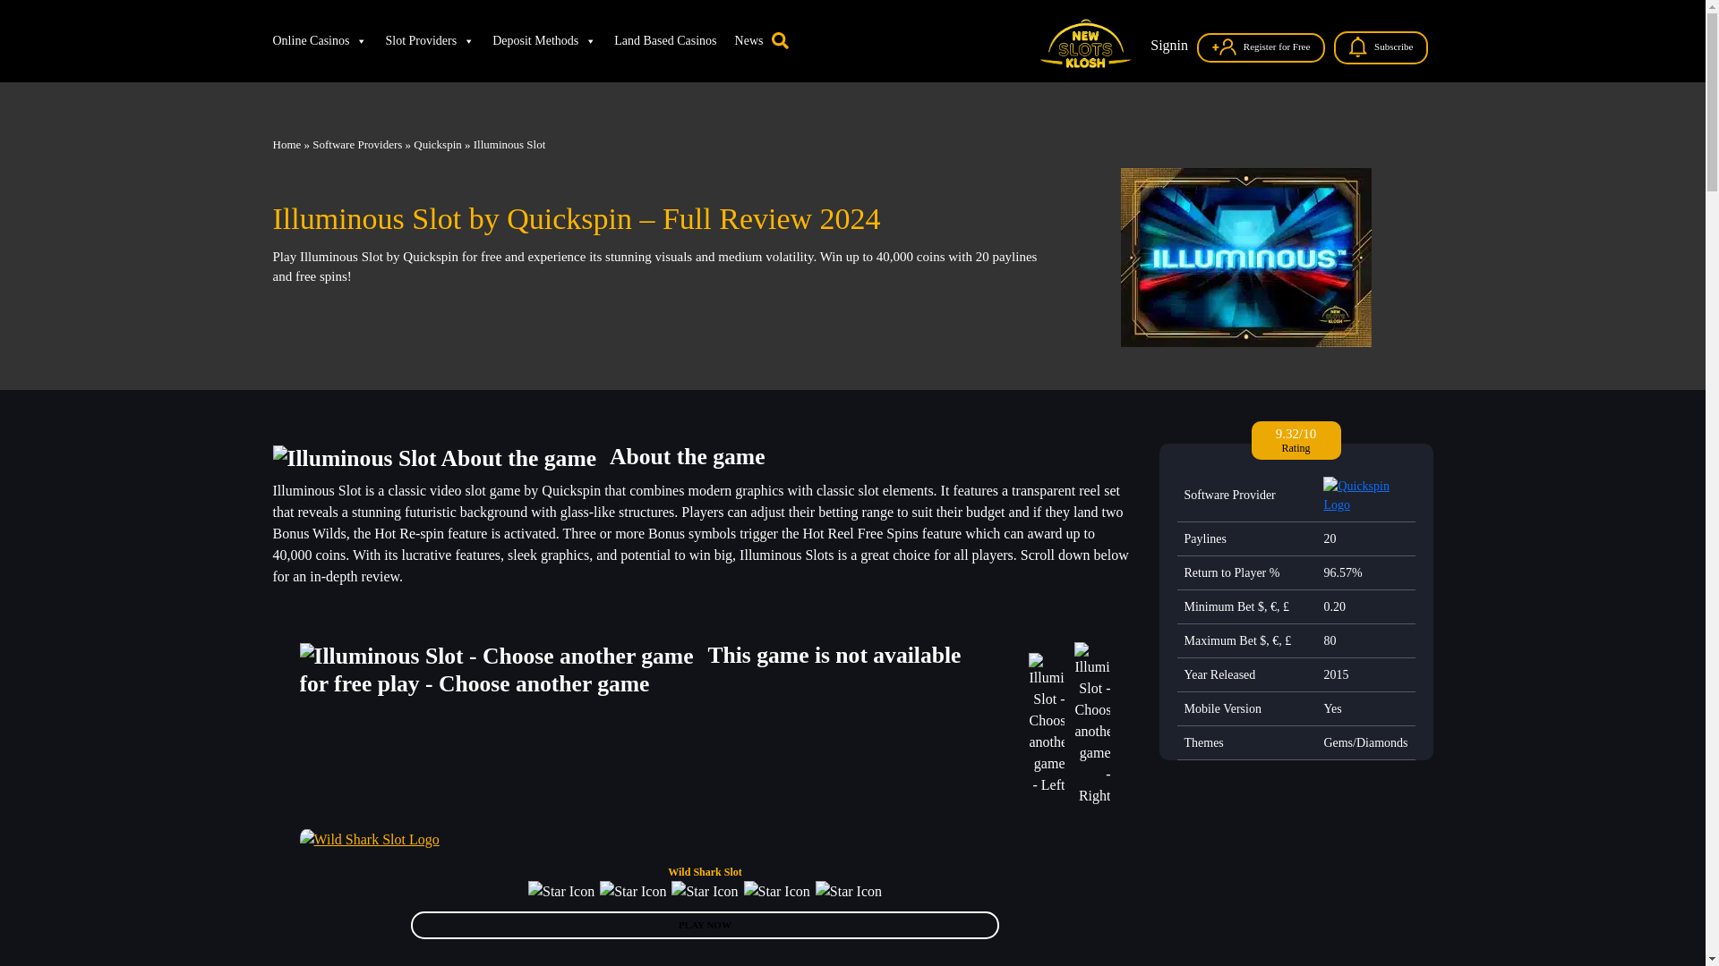  I want to click on Deposit Methods, so click(543, 40).